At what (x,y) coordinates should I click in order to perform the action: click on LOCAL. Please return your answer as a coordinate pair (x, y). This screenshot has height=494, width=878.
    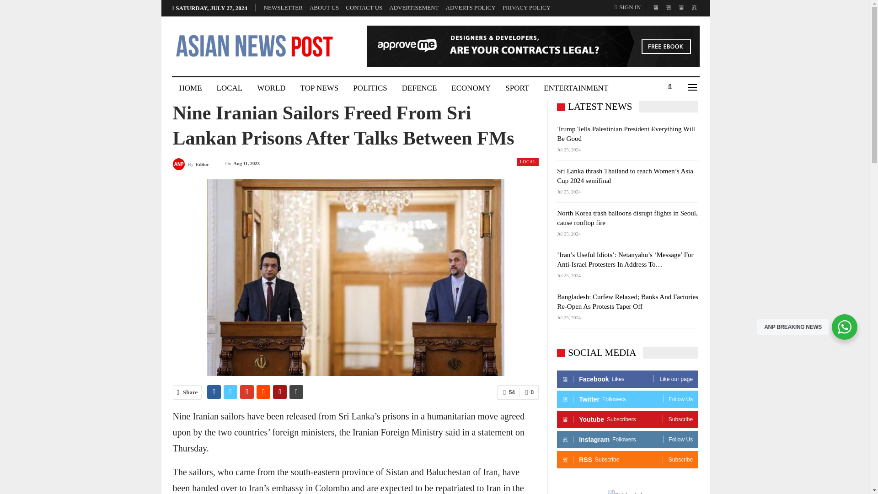
    Looking at the image, I should click on (230, 88).